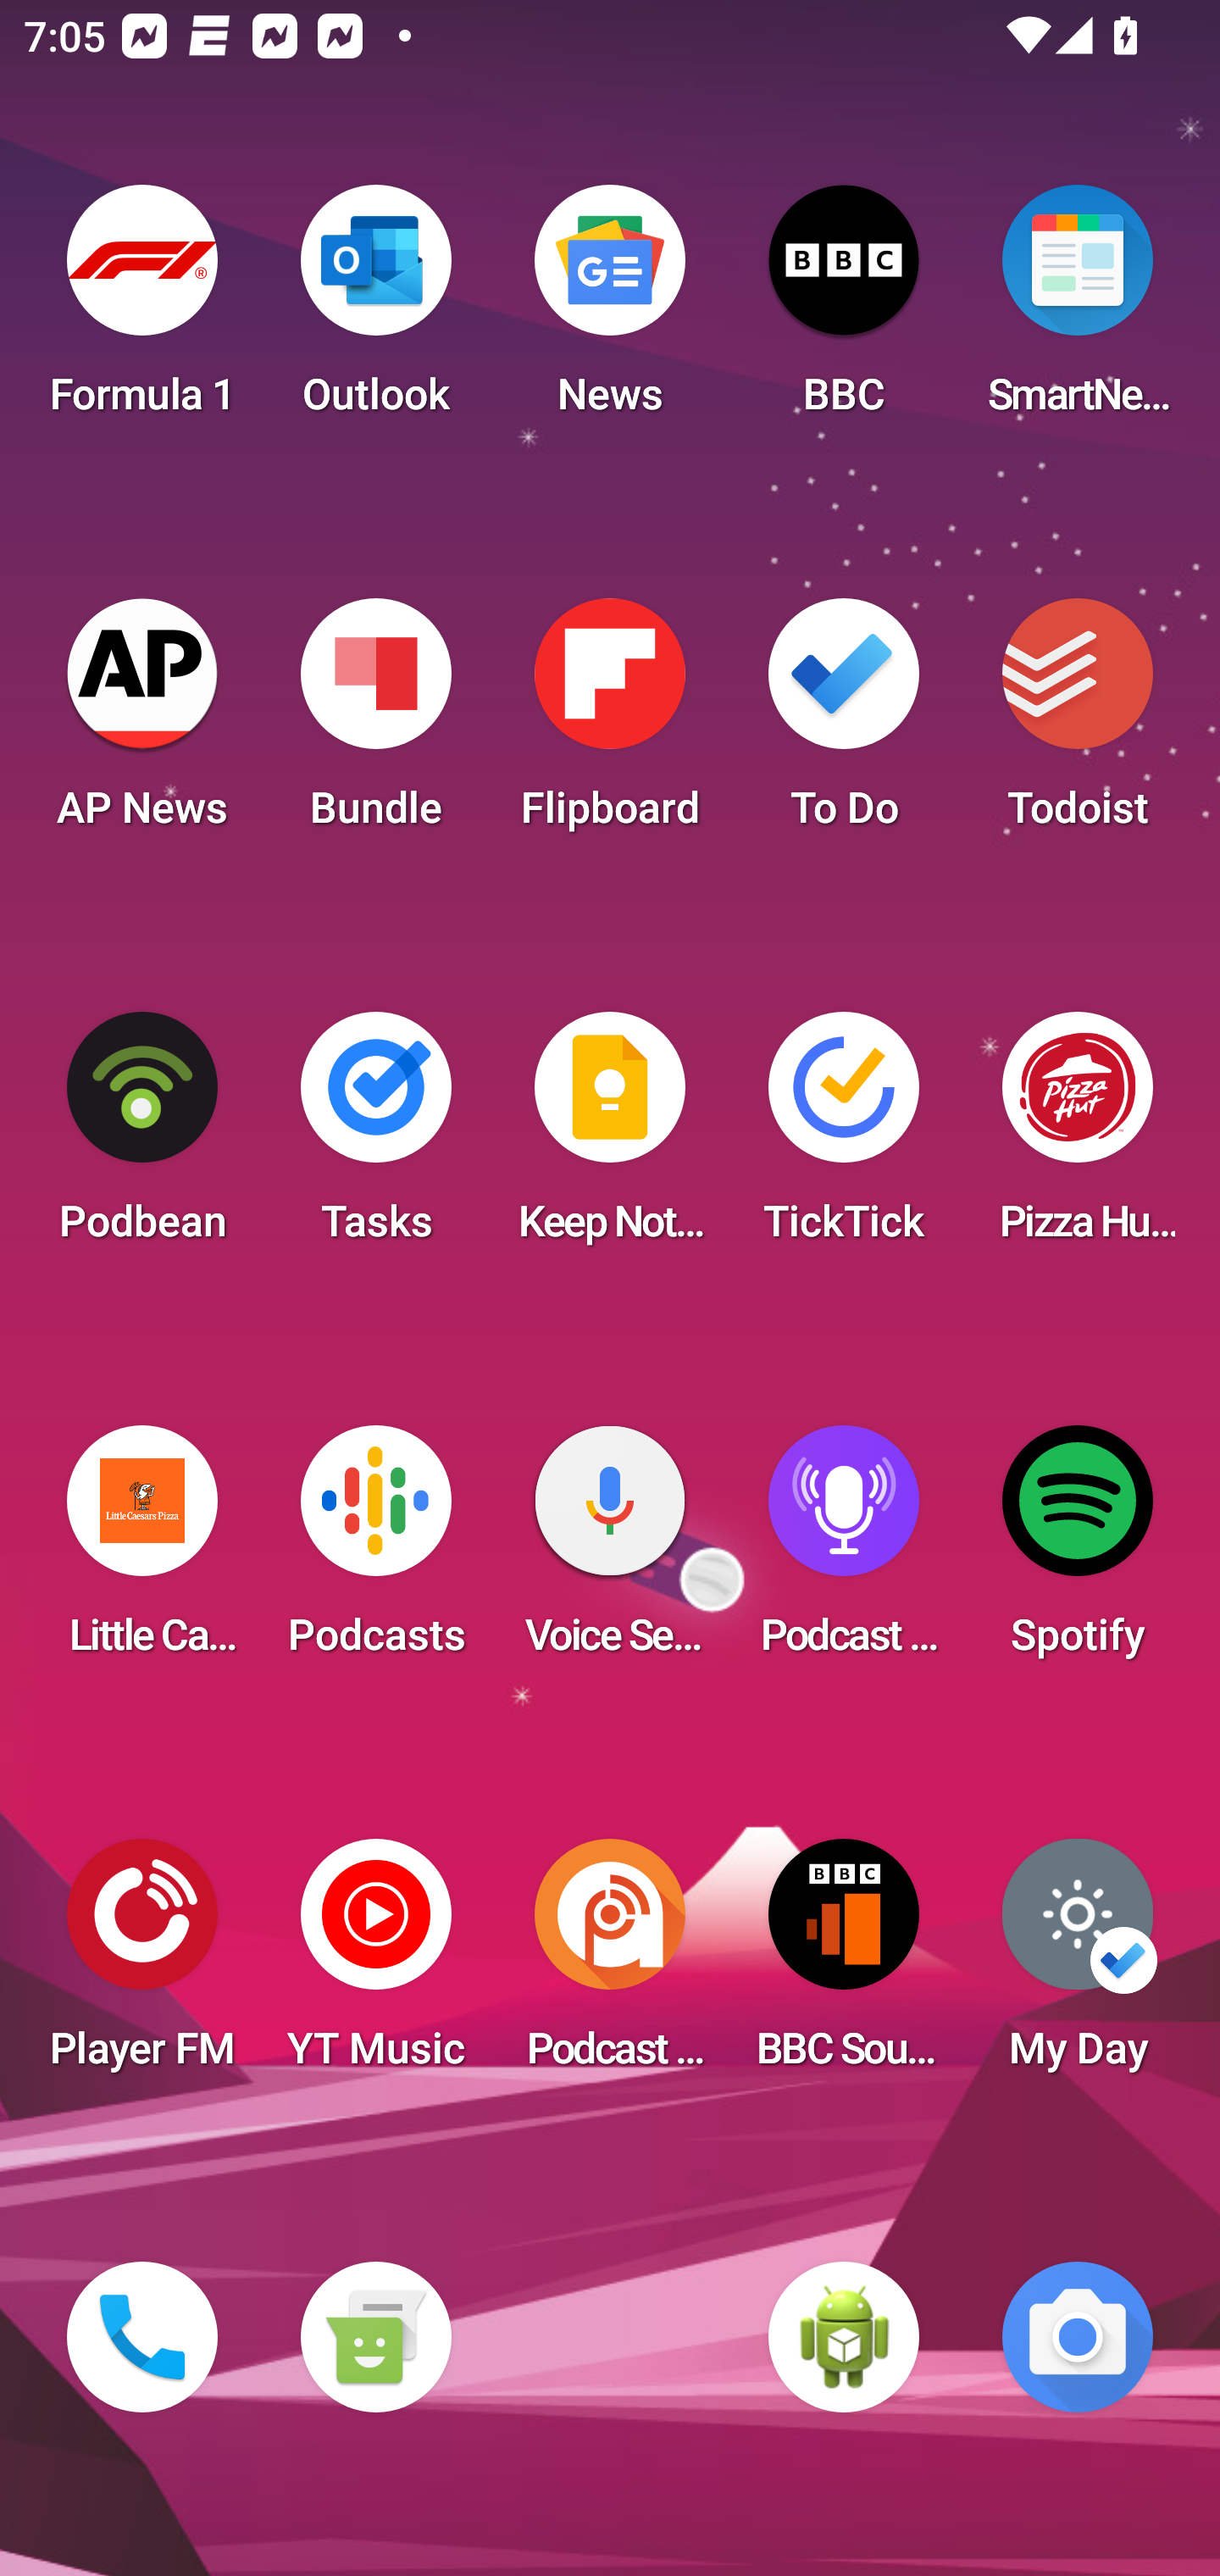 The width and height of the screenshot is (1220, 2576). What do you see at coordinates (375, 1551) in the screenshot?
I see `Podcasts` at bounding box center [375, 1551].